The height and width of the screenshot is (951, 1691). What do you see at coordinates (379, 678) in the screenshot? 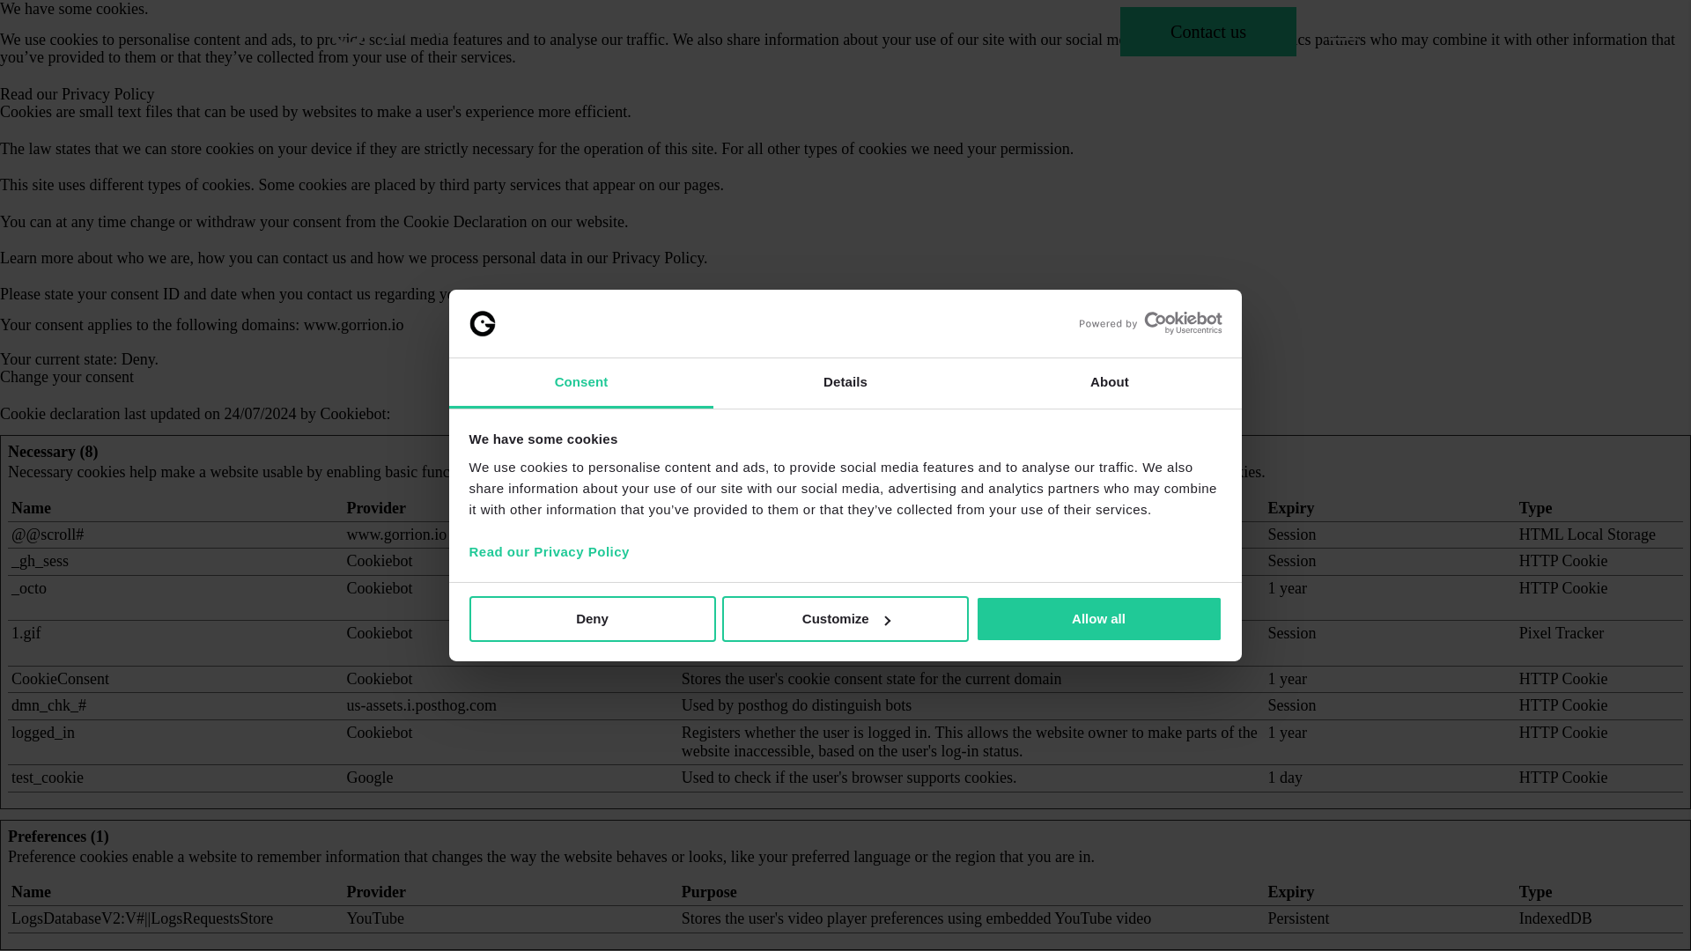
I see `Cookiebot` at bounding box center [379, 678].